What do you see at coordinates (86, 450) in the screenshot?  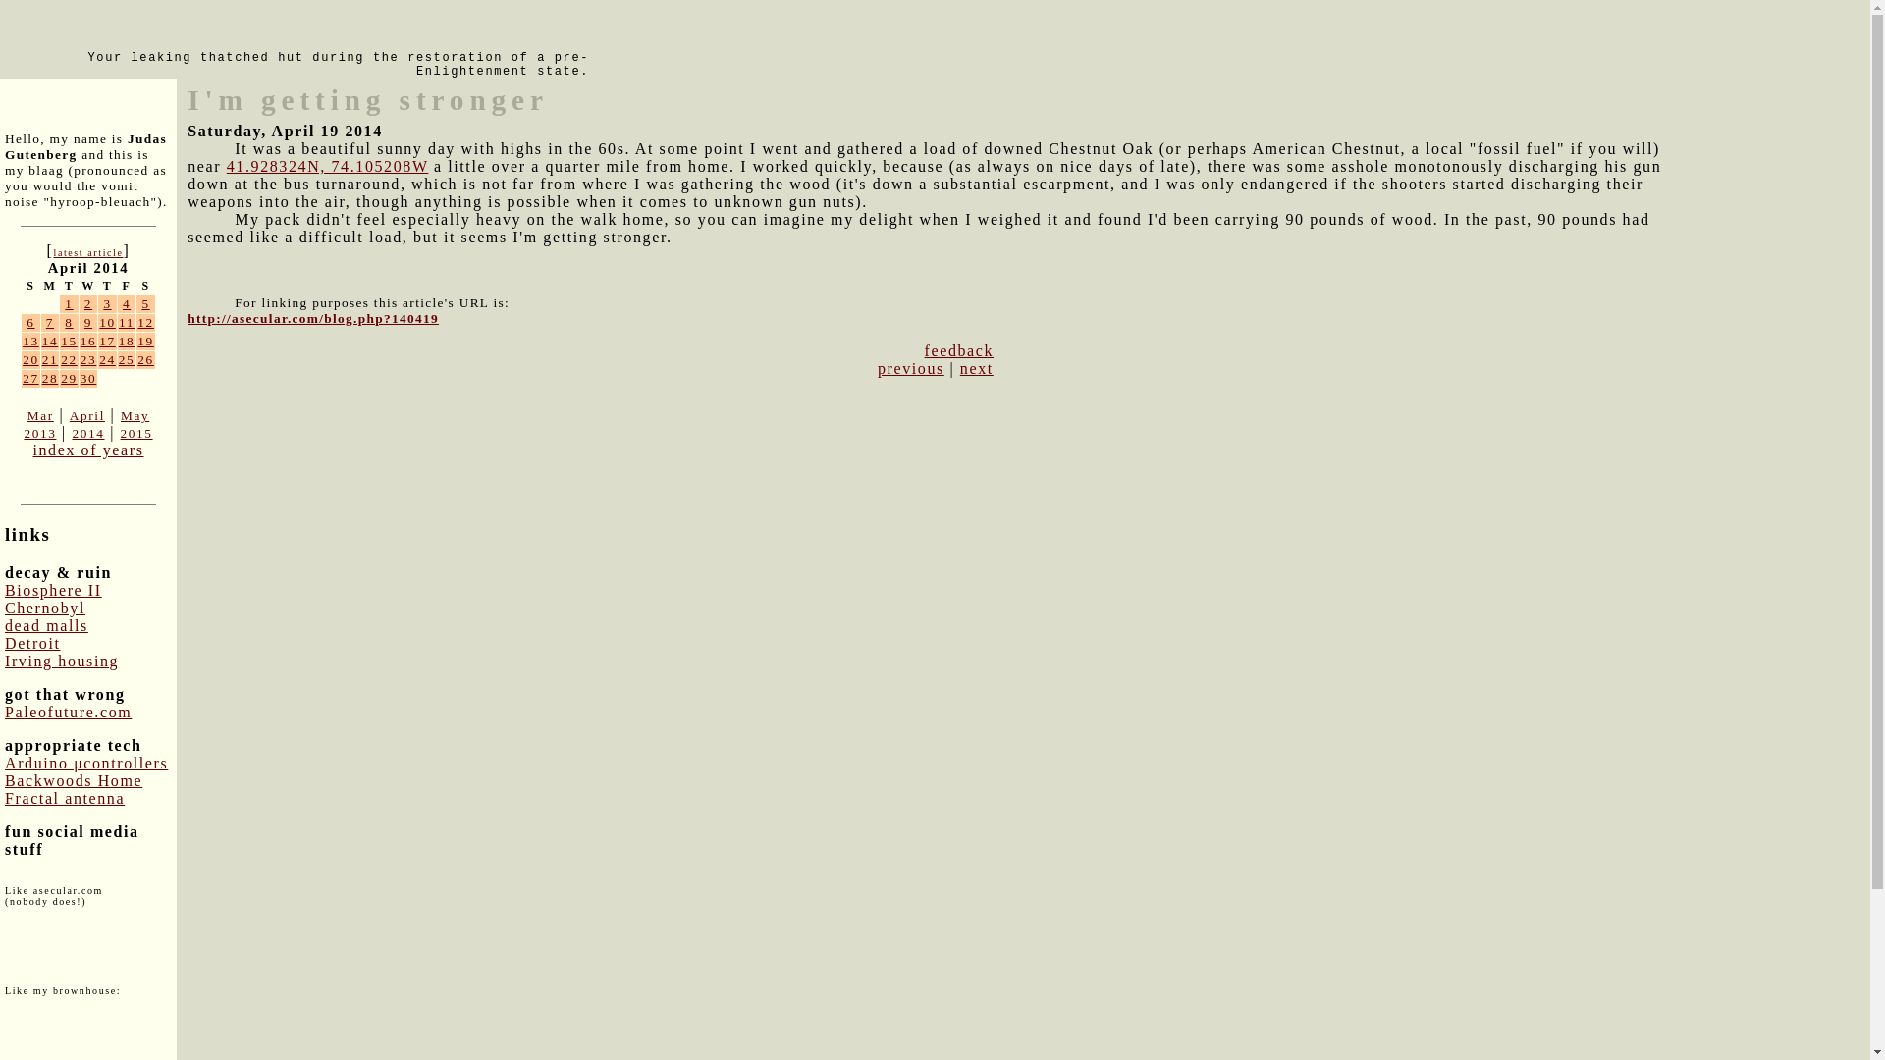 I see `index of years` at bounding box center [86, 450].